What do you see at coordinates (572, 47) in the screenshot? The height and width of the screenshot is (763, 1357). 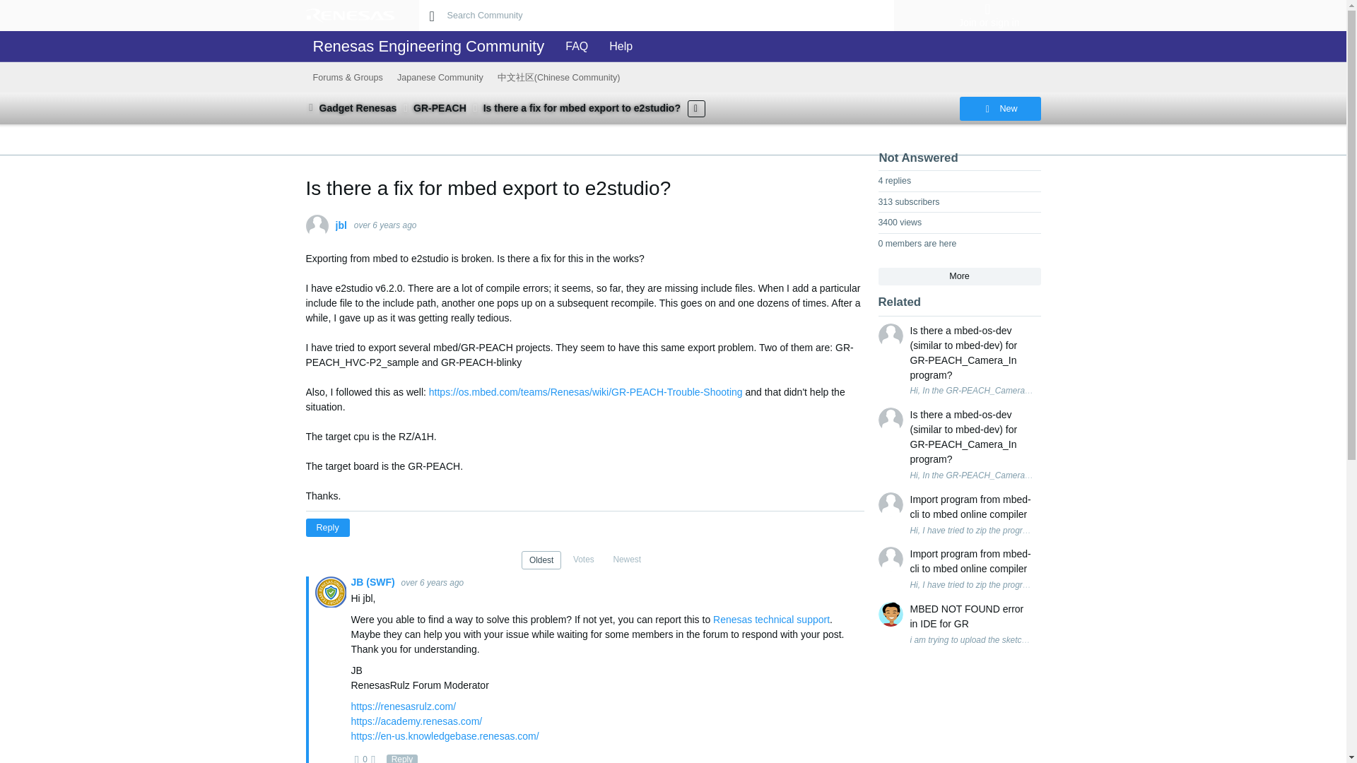 I see `FAQ` at bounding box center [572, 47].